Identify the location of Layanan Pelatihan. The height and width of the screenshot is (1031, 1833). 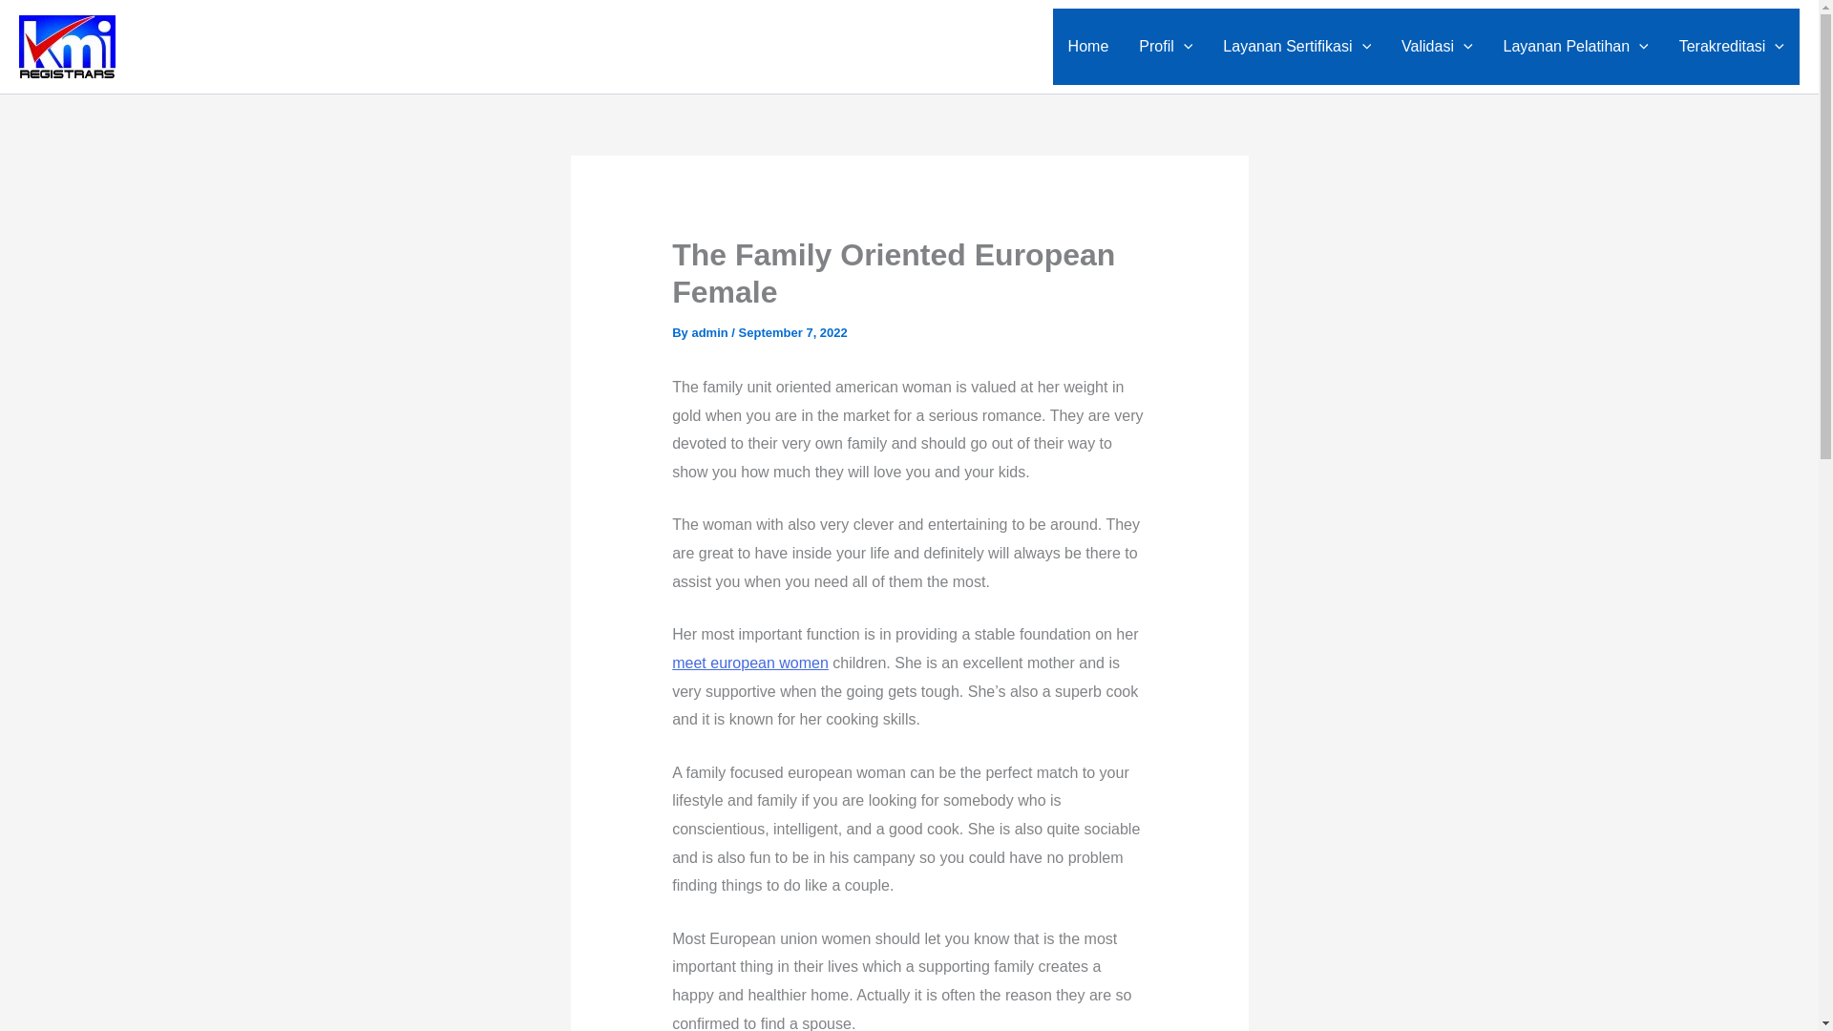
(1576, 46).